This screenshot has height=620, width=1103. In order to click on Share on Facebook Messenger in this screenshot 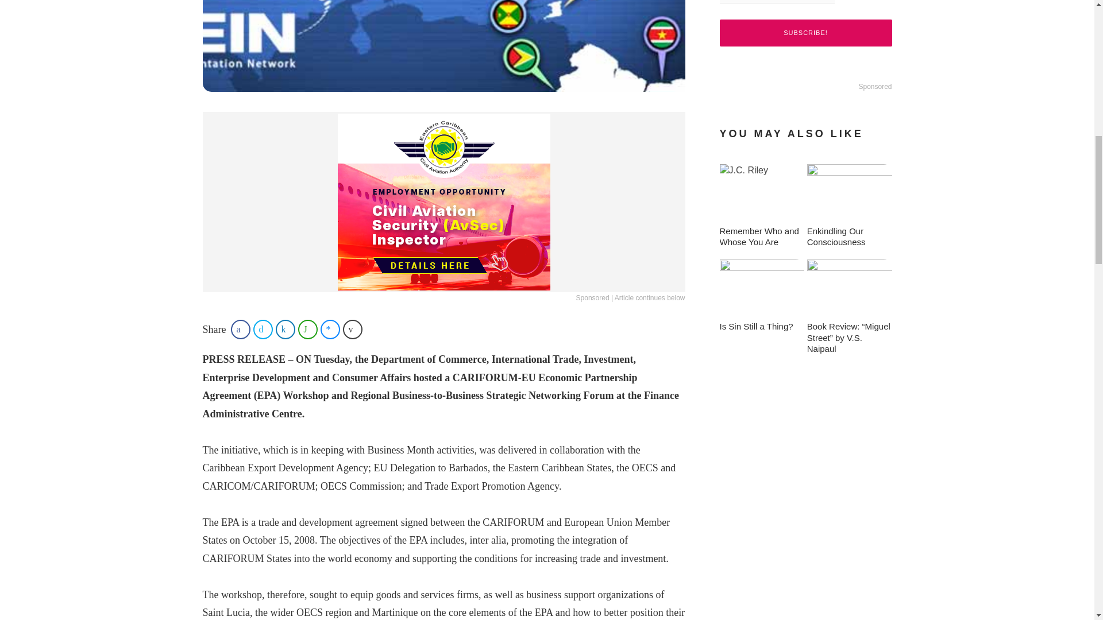, I will do `click(330, 330)`.